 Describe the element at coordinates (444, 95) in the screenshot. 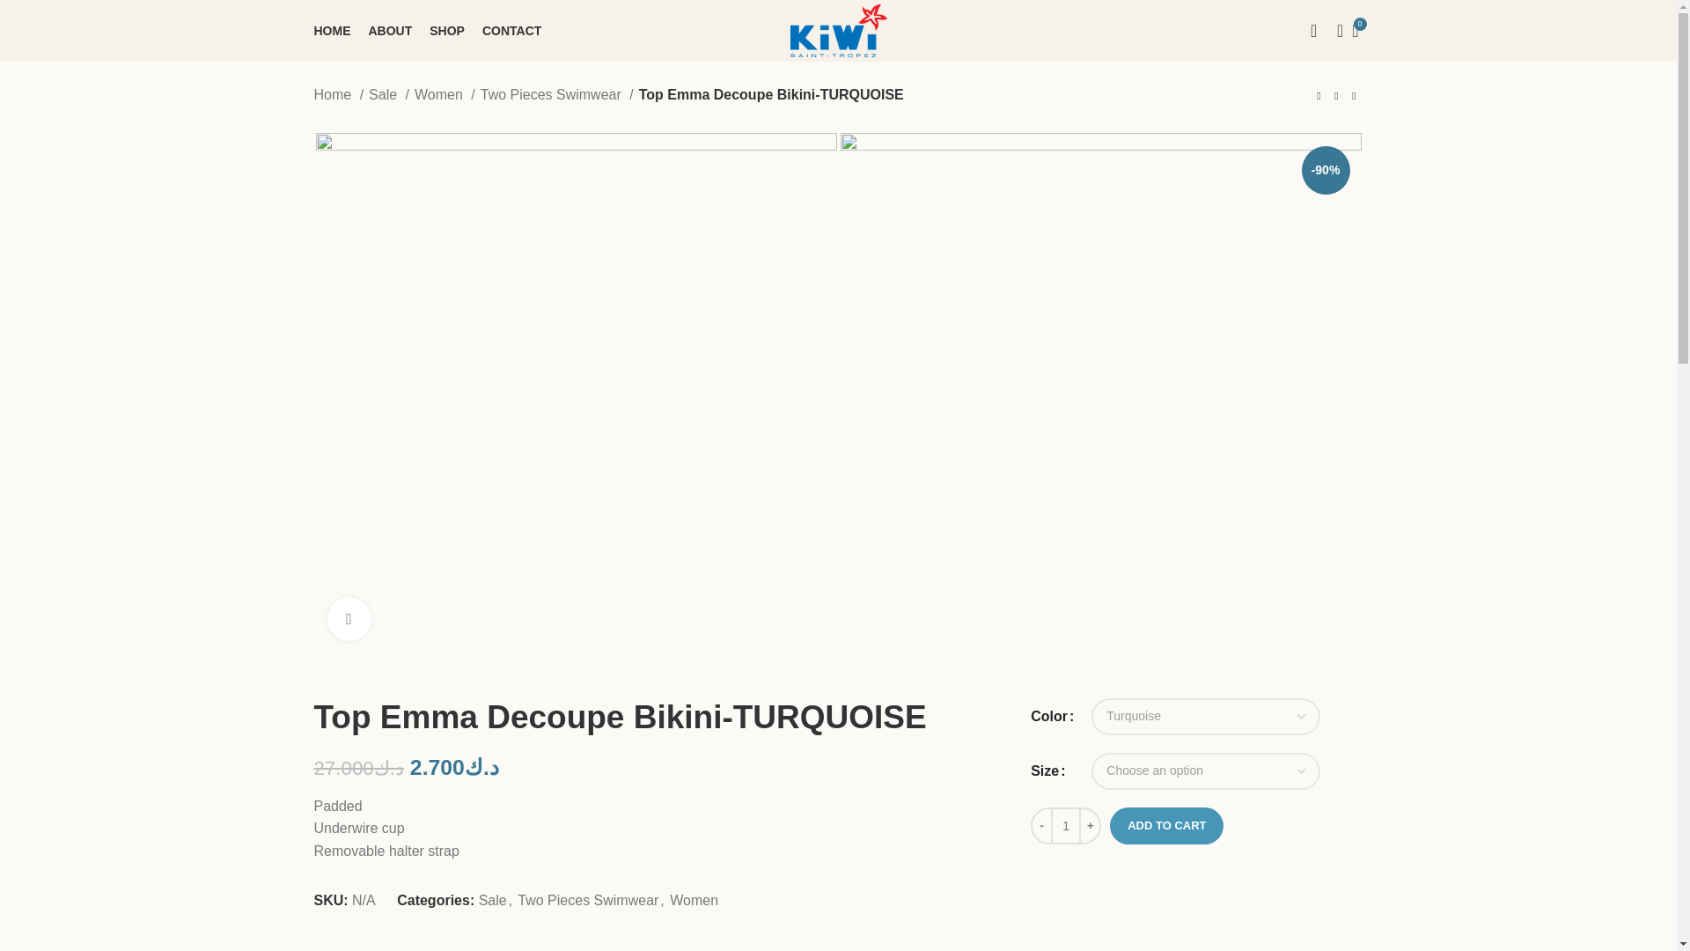

I see `Women` at that location.